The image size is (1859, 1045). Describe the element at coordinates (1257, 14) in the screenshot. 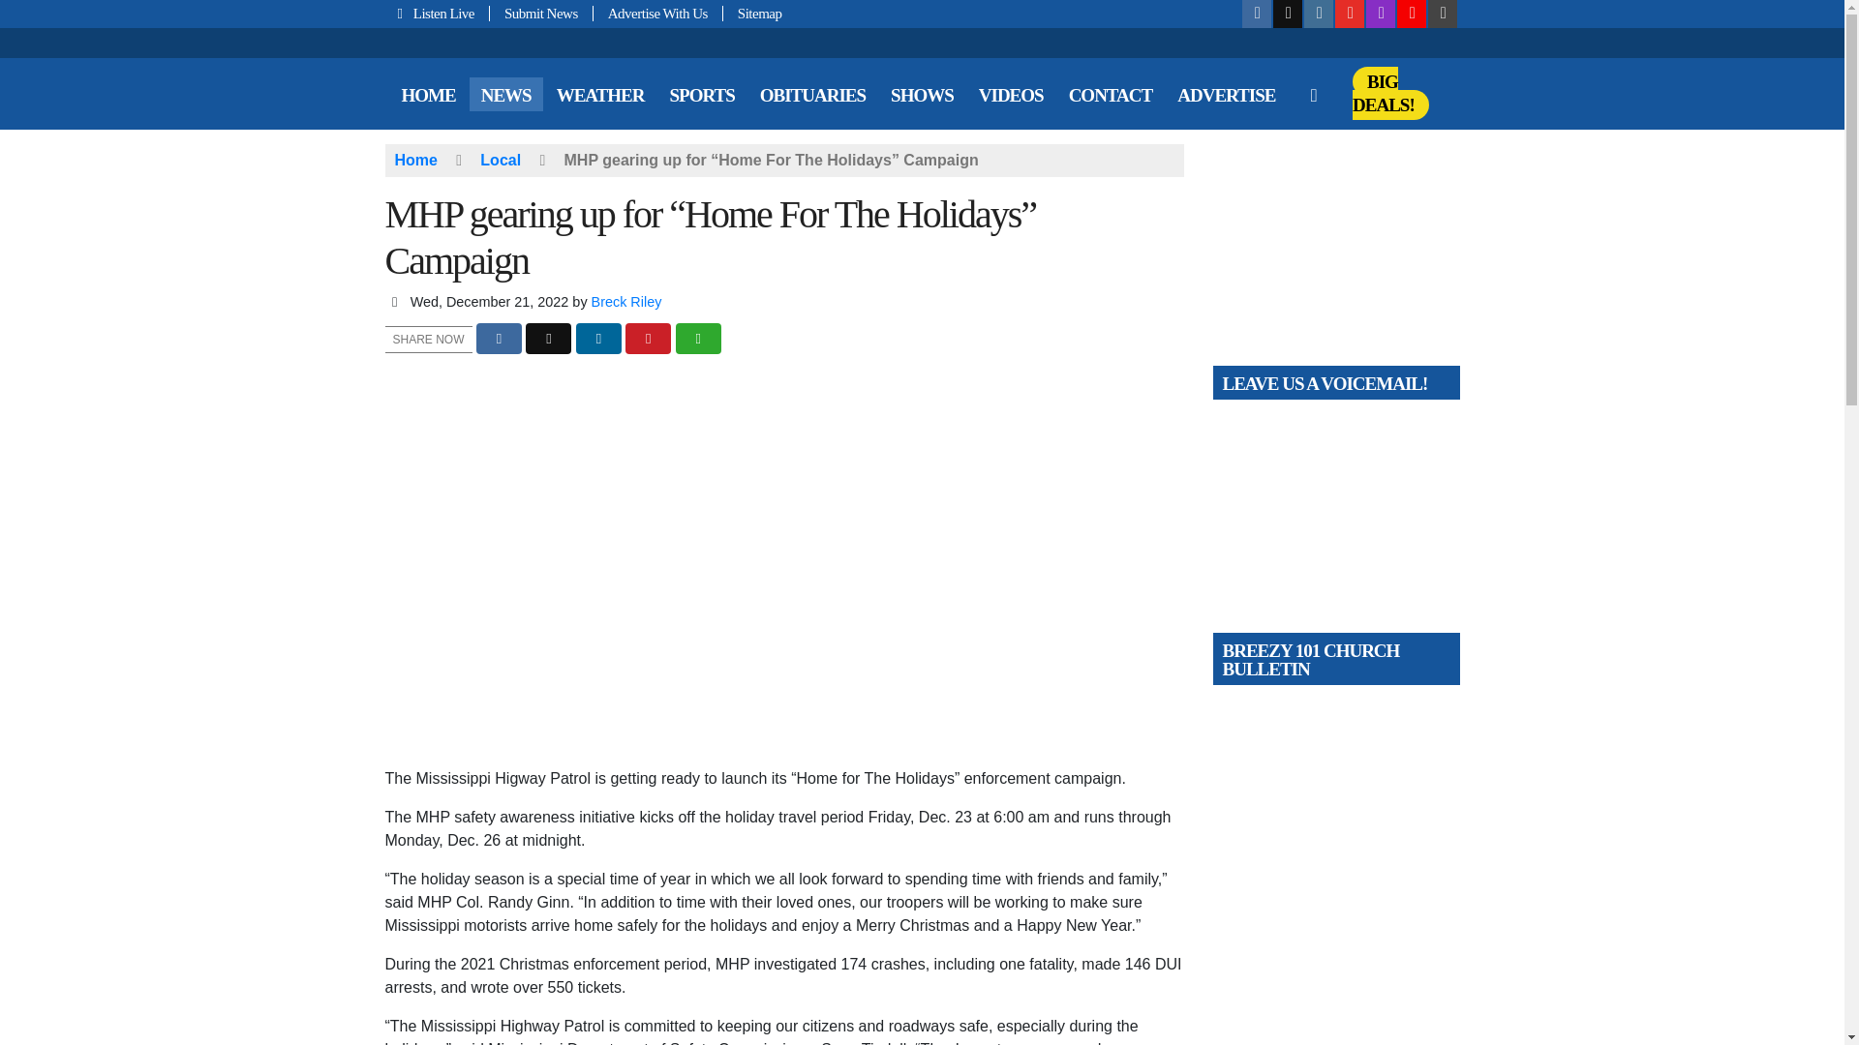

I see `Follow us on Facebook` at that location.